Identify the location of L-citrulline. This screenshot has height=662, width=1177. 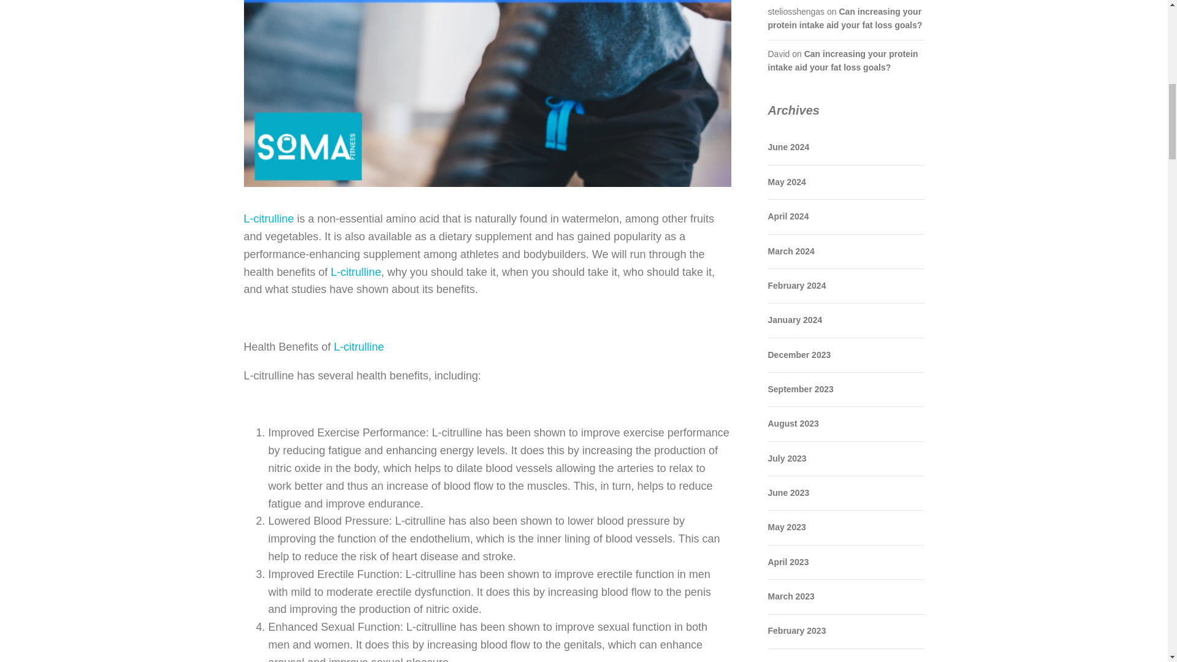
(269, 218).